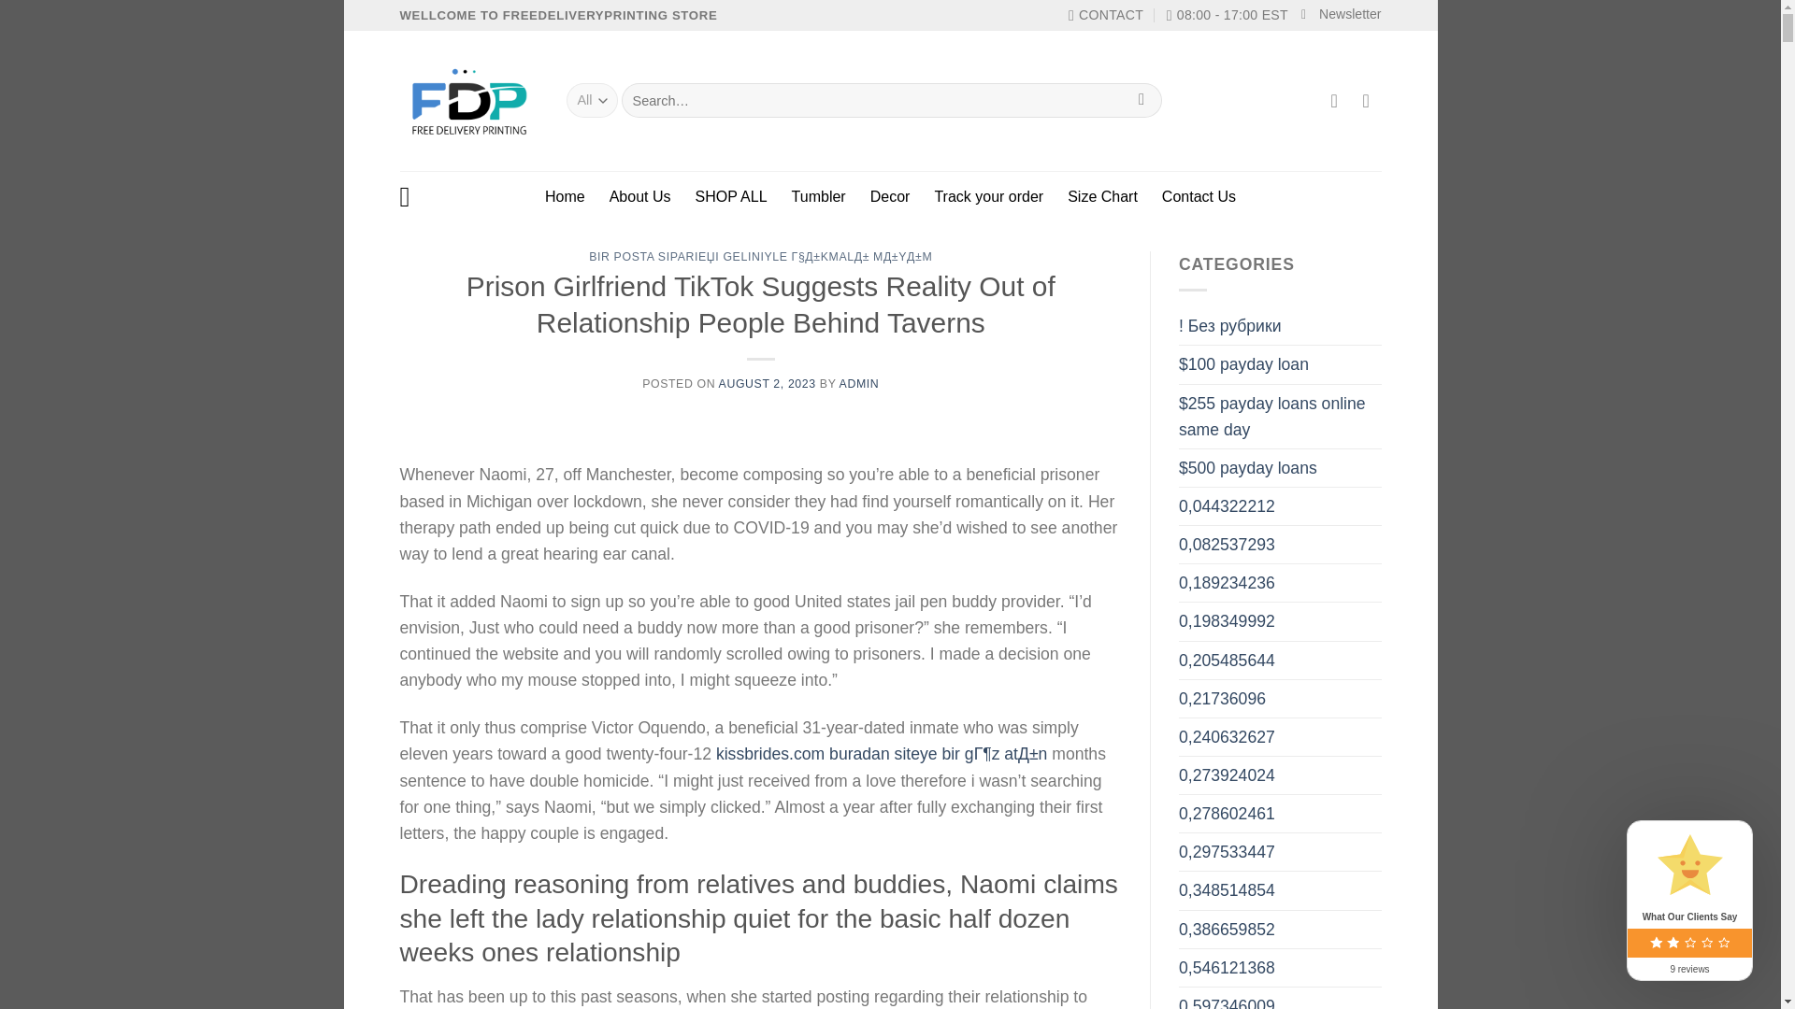  What do you see at coordinates (890, 196) in the screenshot?
I see `Decor` at bounding box center [890, 196].